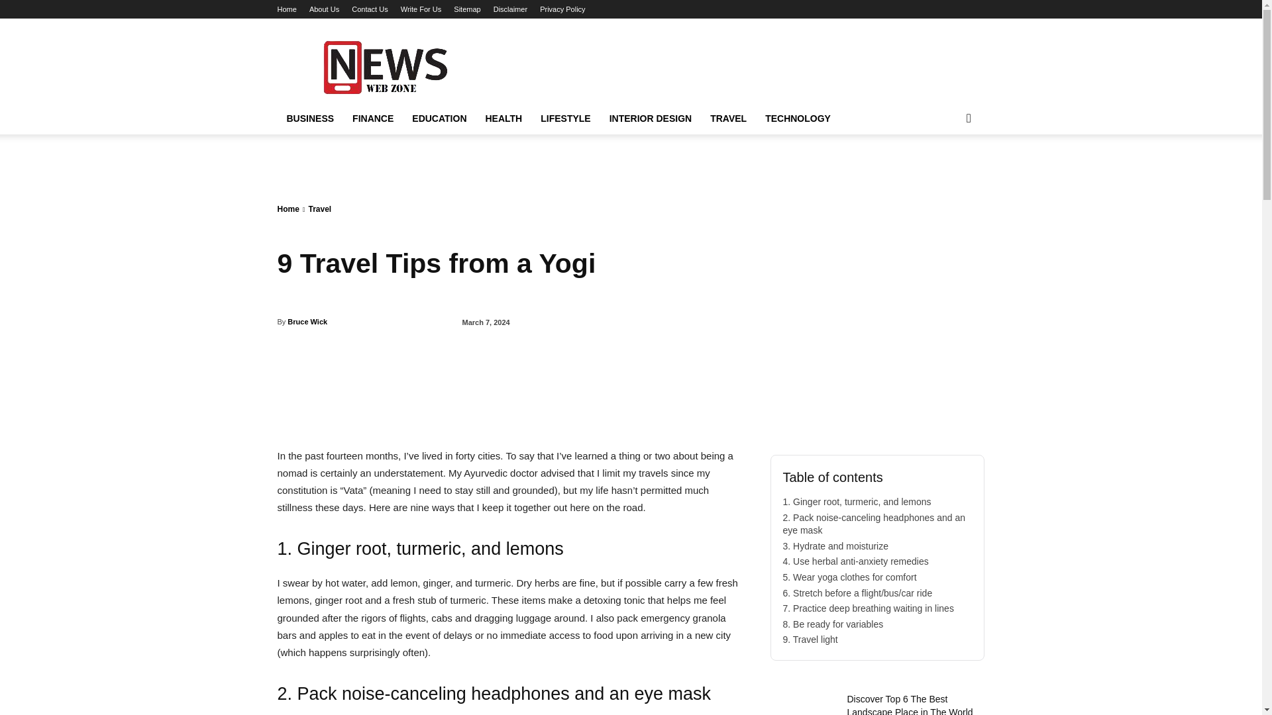 Image resolution: width=1272 pixels, height=715 pixels. I want to click on BUSINESS, so click(310, 119).